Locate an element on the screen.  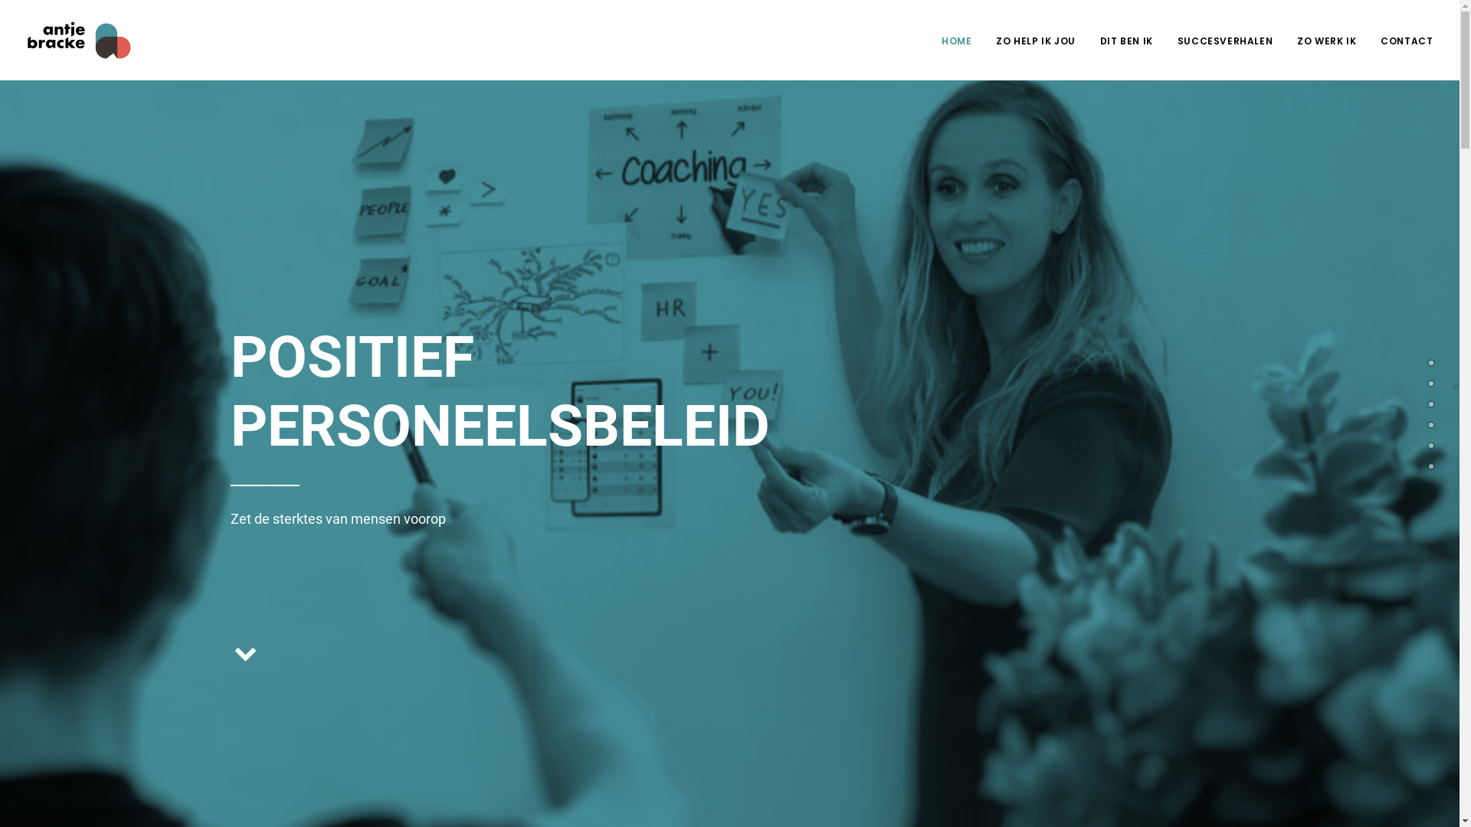
ZO WERK IK is located at coordinates (1327, 40).